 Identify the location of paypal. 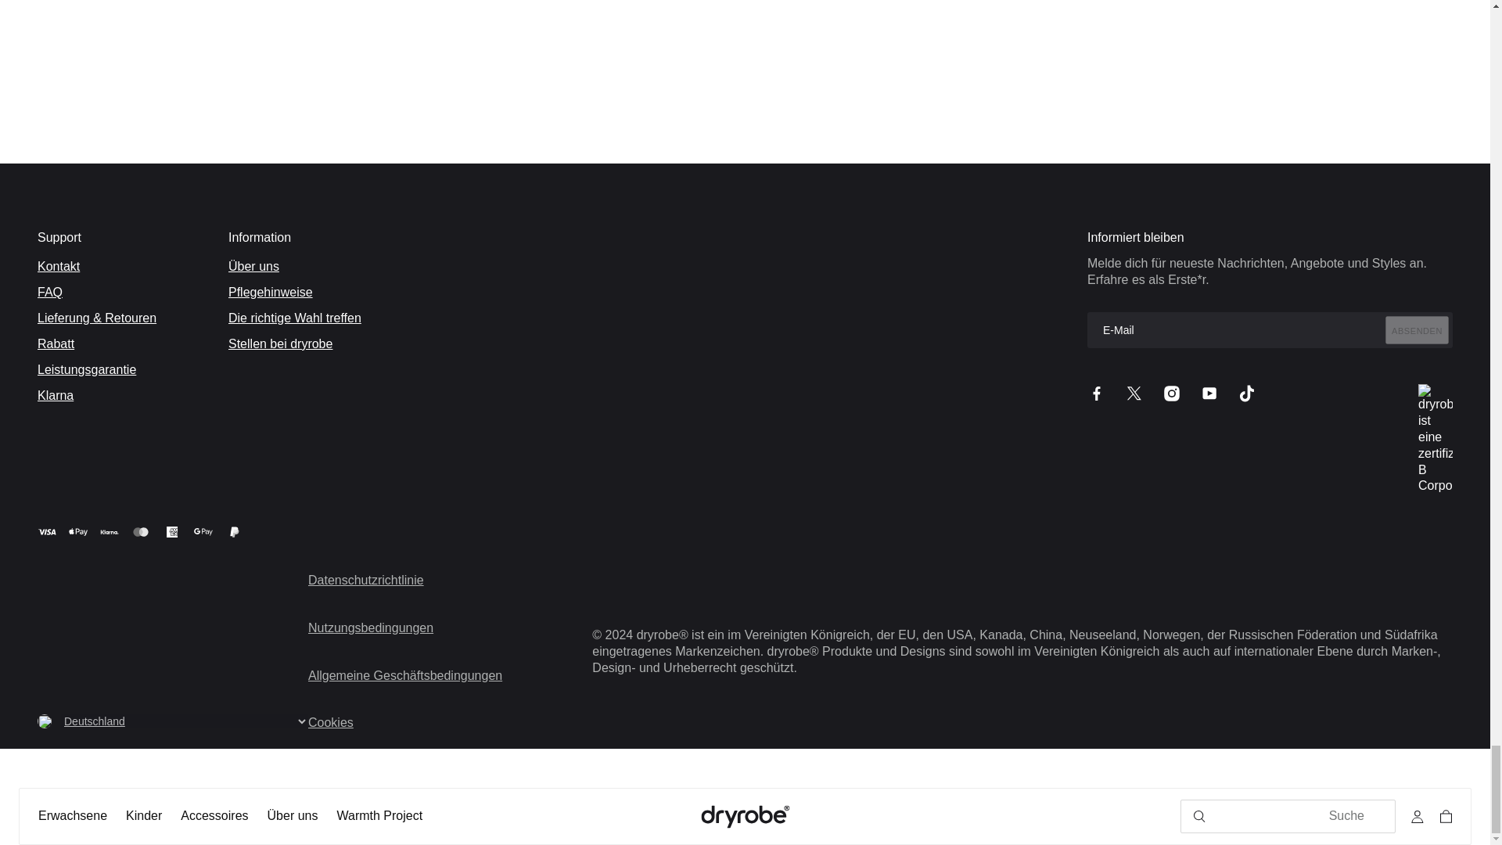
(235, 531).